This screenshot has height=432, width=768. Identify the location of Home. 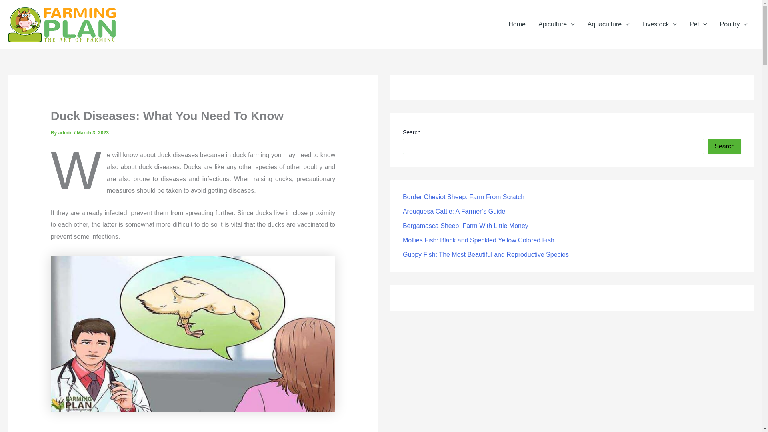
(517, 24).